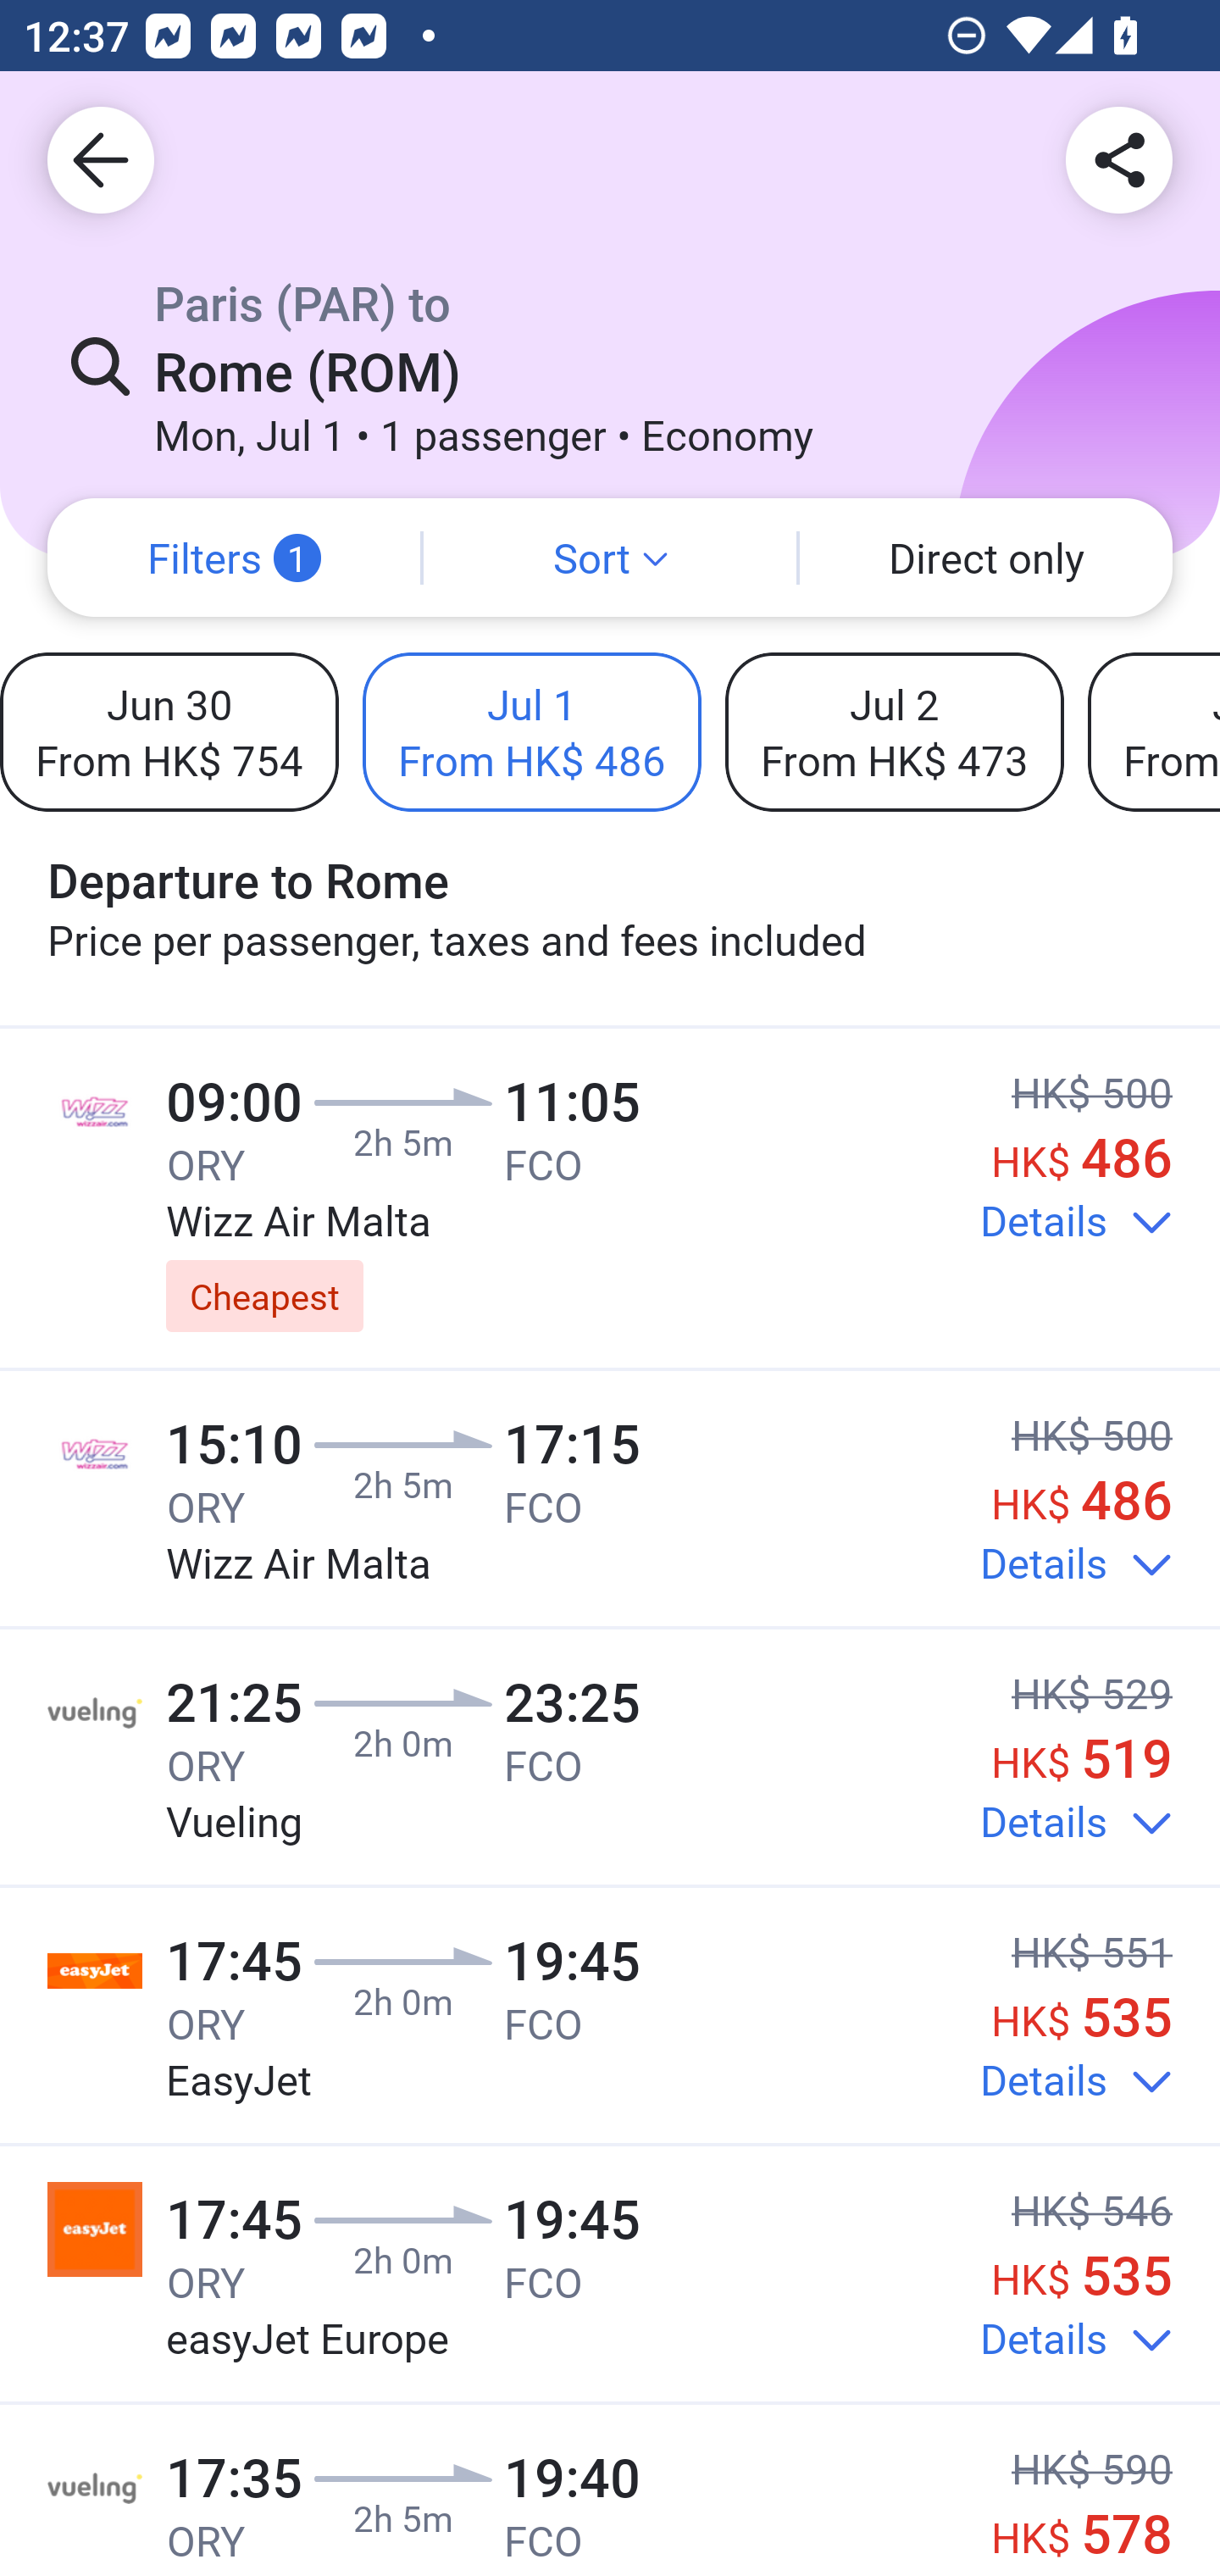  What do you see at coordinates (894, 731) in the screenshot?
I see `Jul 2 From HK$ 473` at bounding box center [894, 731].